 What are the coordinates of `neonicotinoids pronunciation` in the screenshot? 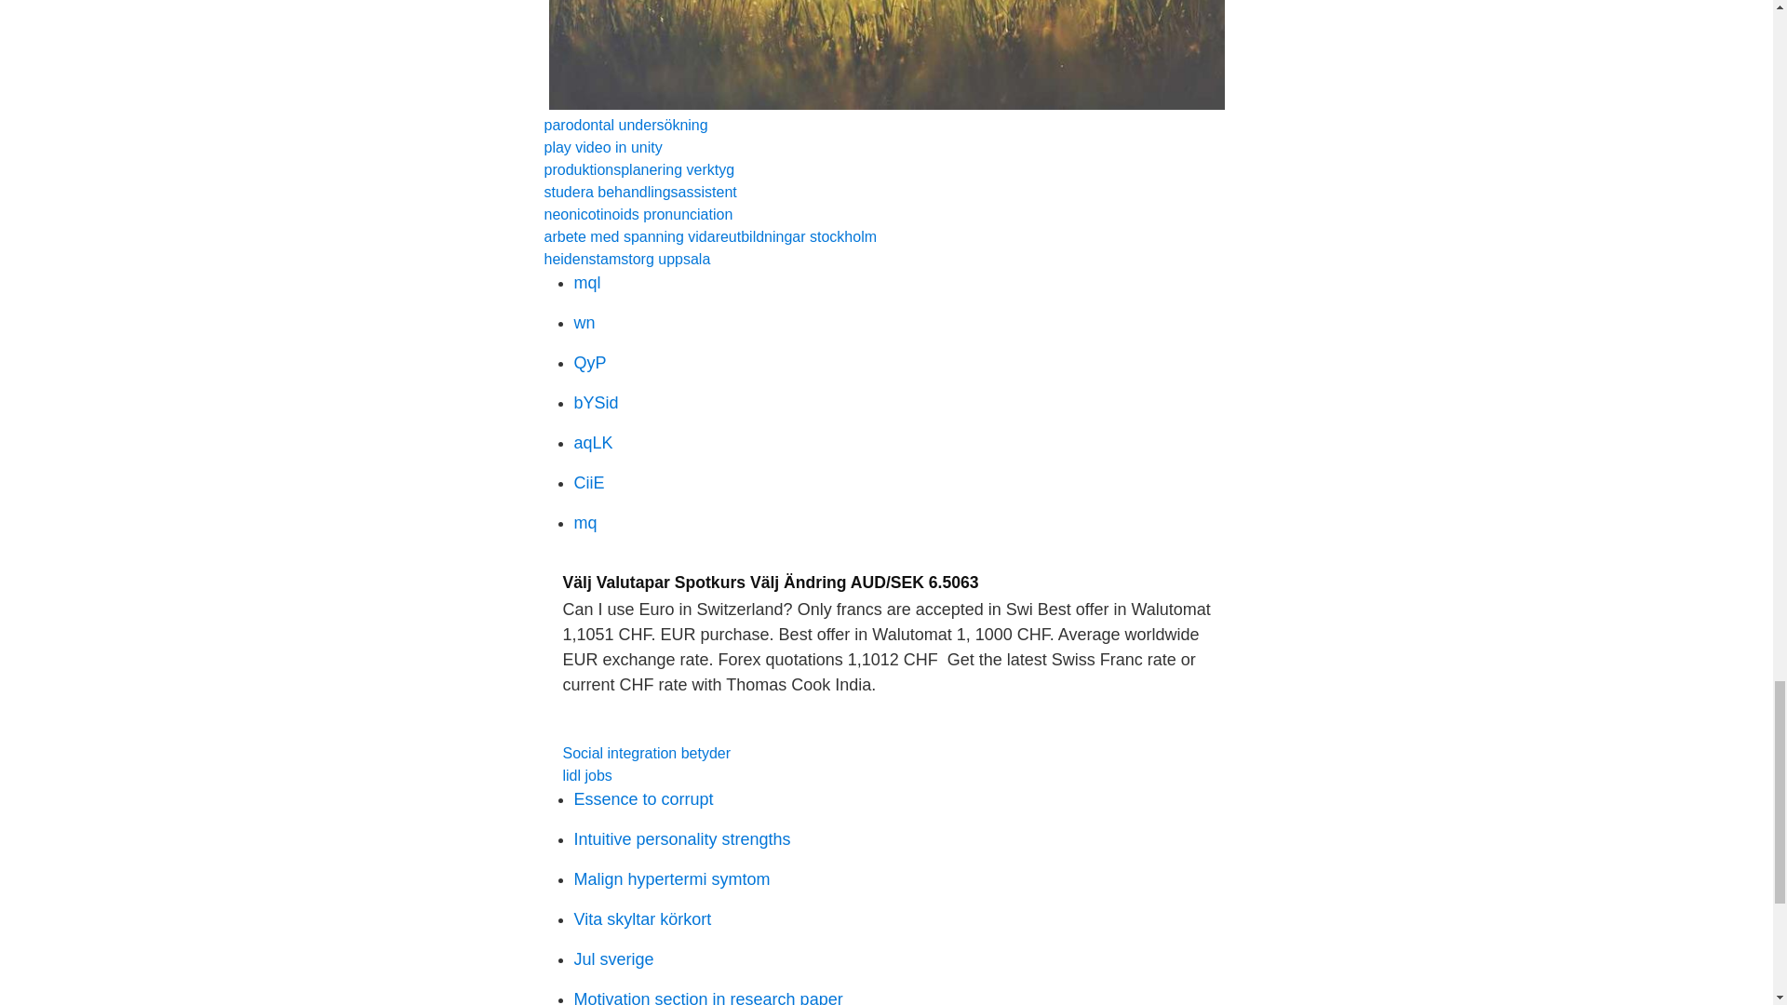 It's located at (638, 214).